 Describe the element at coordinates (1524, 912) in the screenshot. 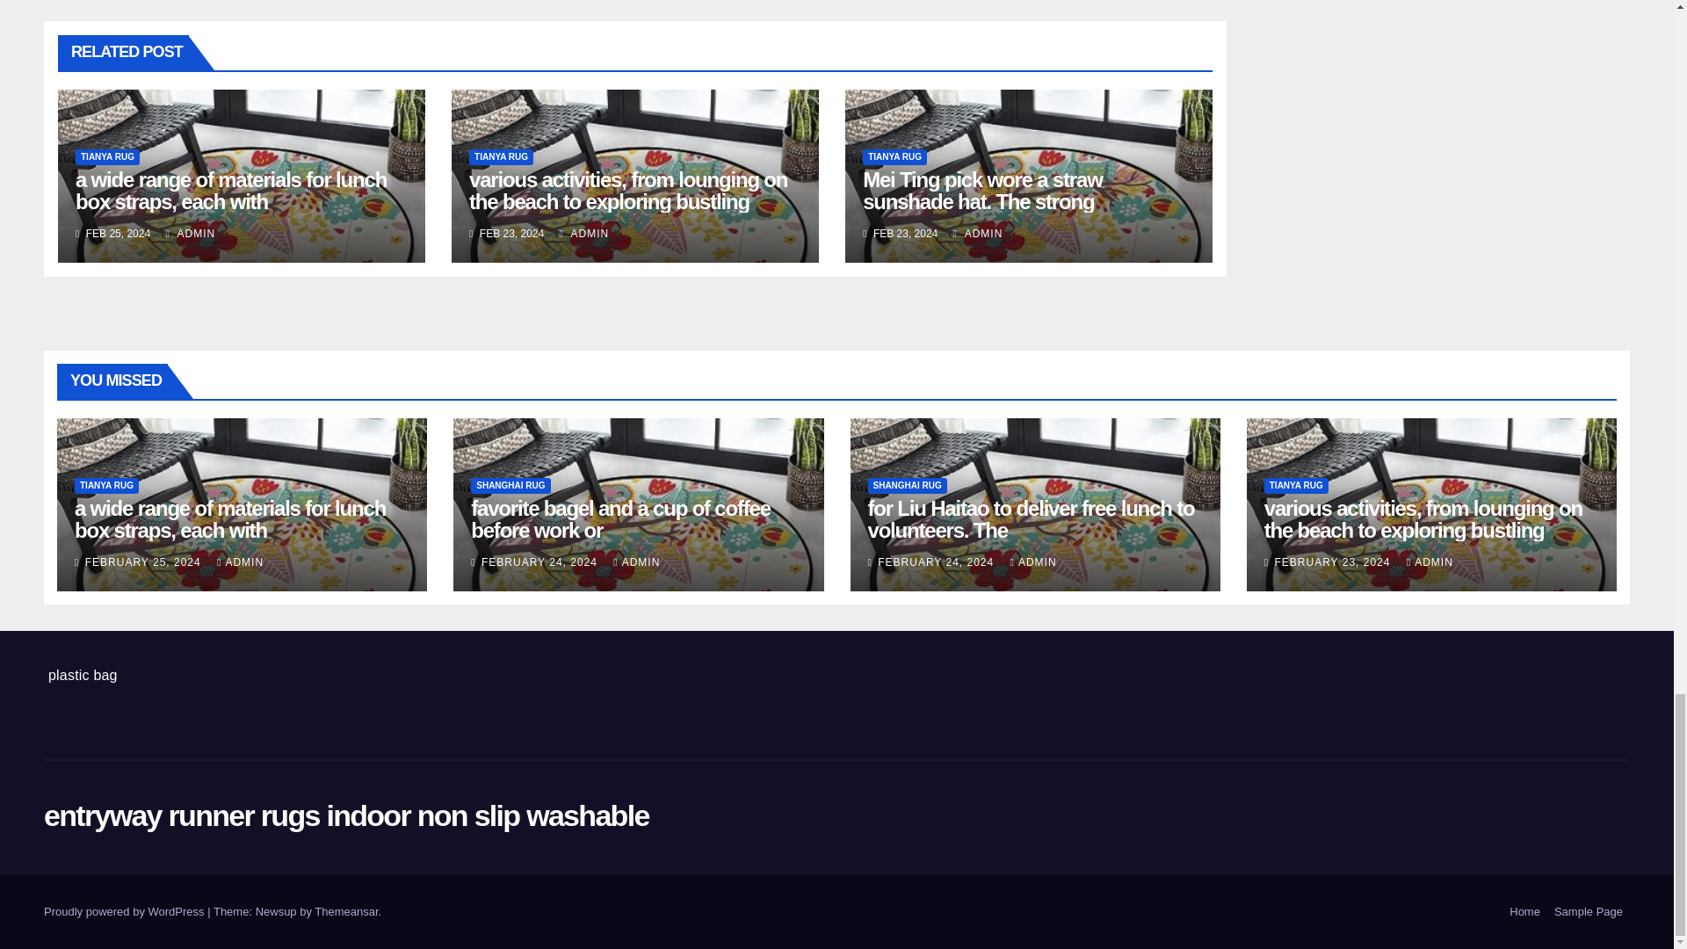

I see `Home` at that location.